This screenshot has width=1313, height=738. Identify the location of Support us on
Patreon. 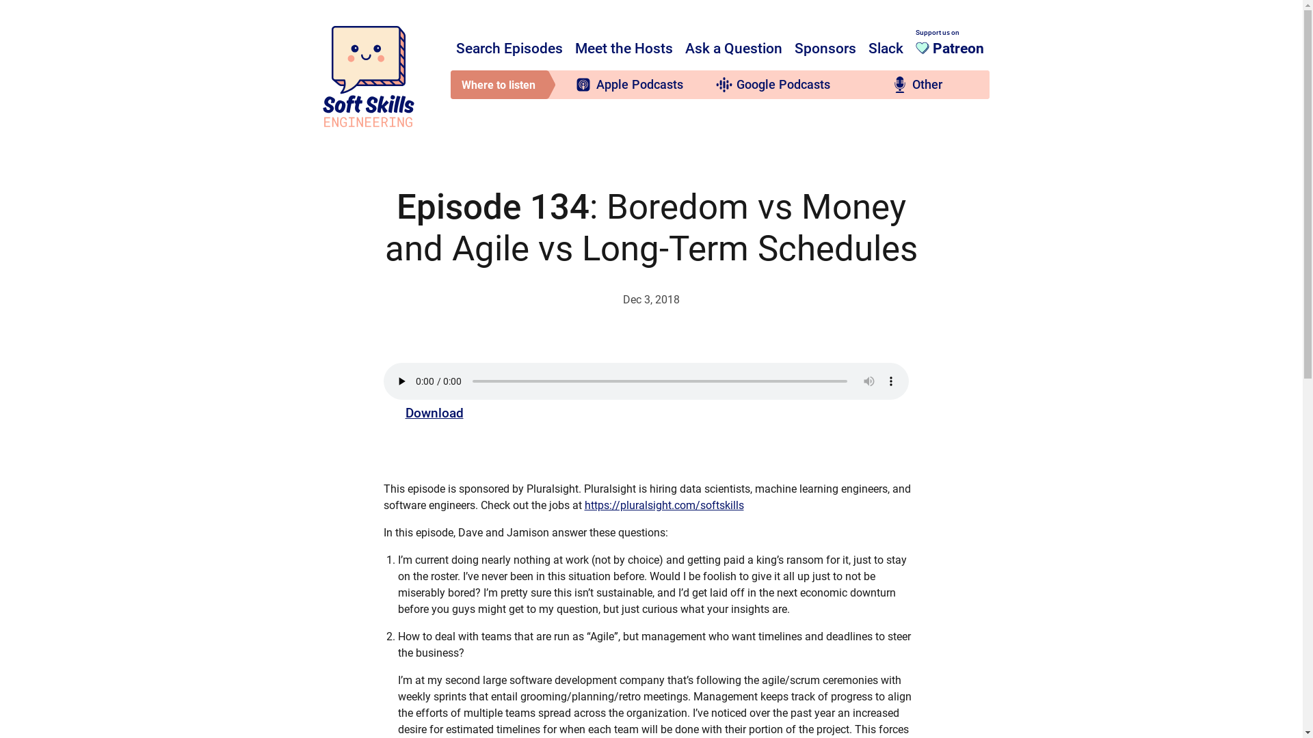
(949, 44).